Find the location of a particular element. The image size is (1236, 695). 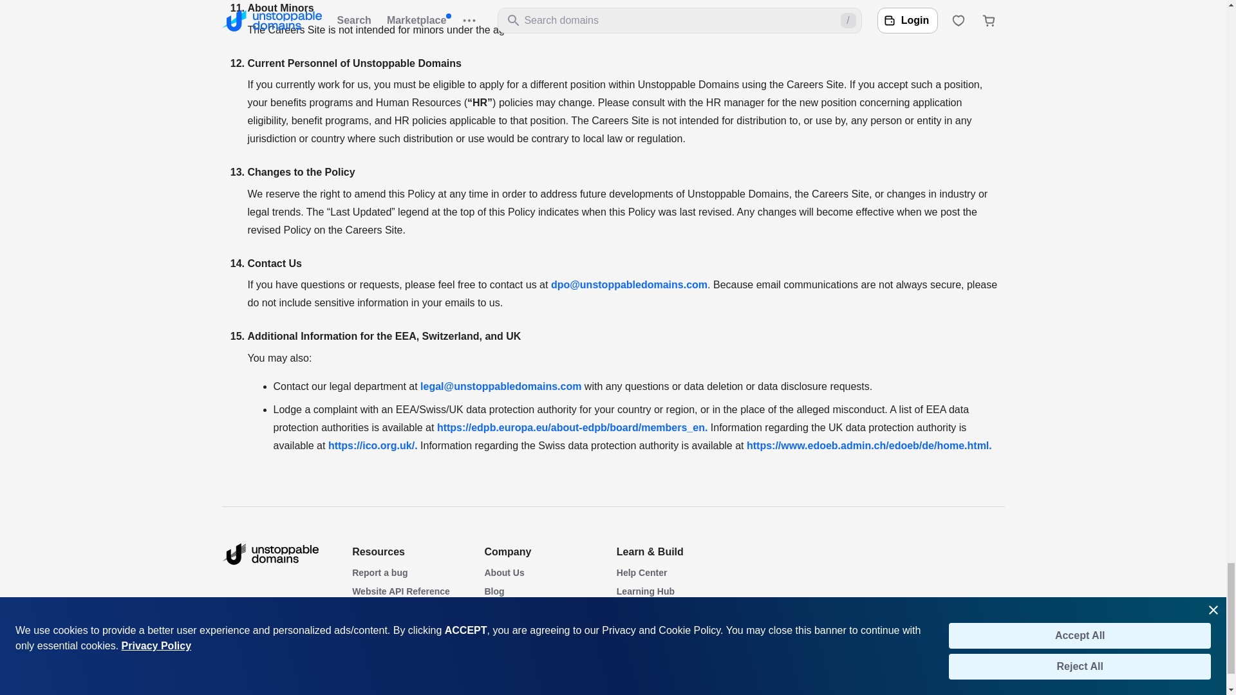

Careers is located at coordinates (501, 610).